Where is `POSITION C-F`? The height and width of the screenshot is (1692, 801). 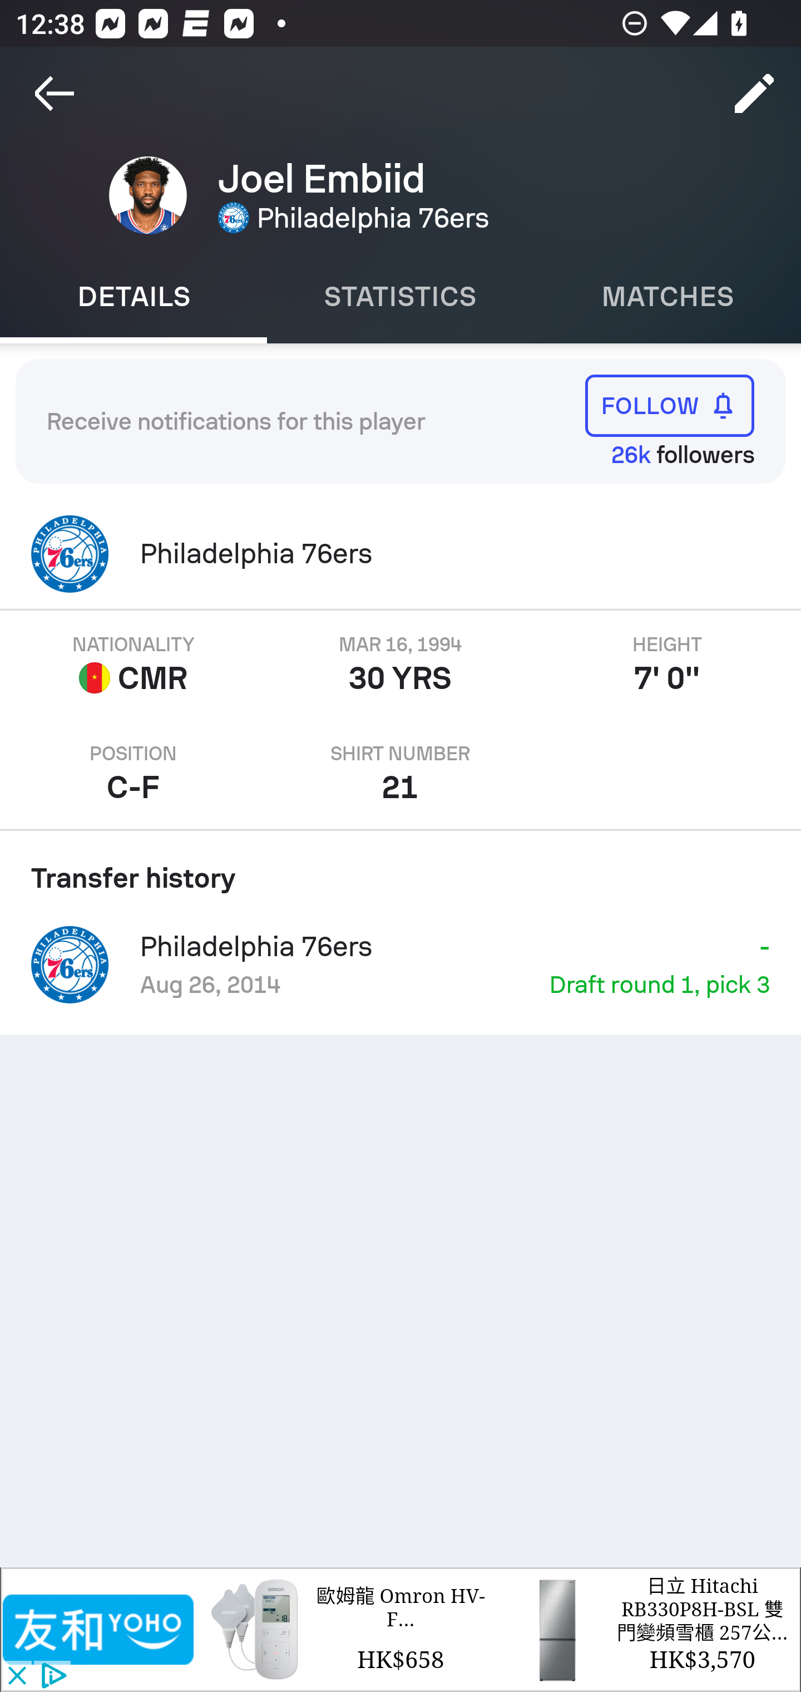 POSITION C-F is located at coordinates (133, 774).